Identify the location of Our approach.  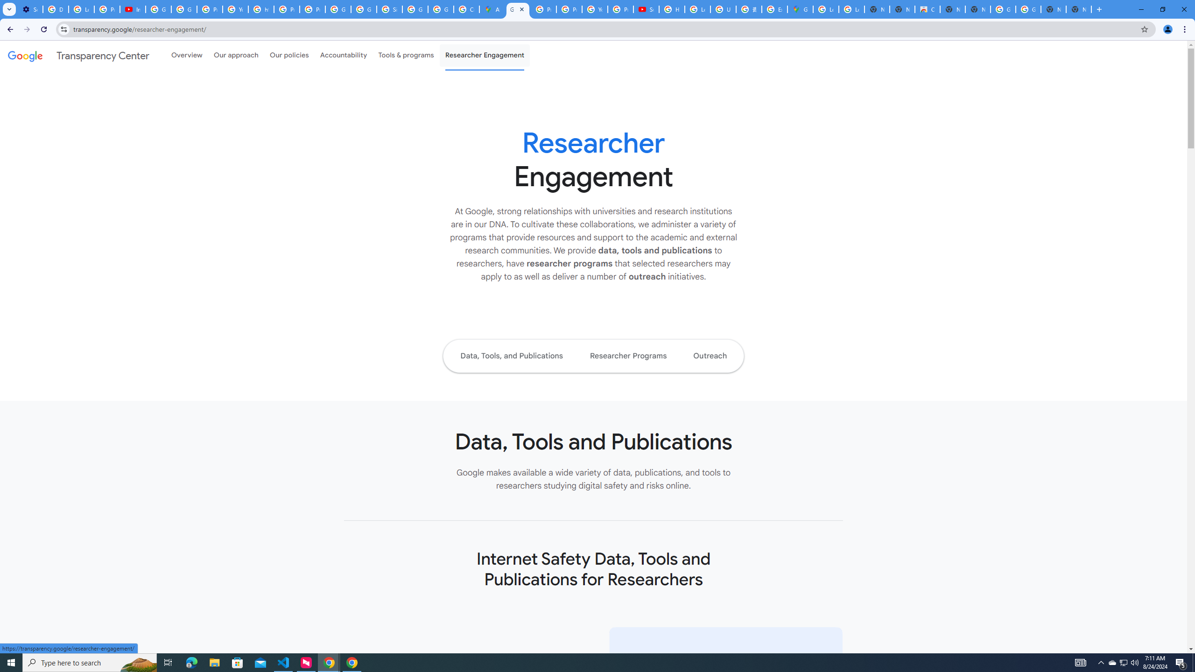
(236, 55).